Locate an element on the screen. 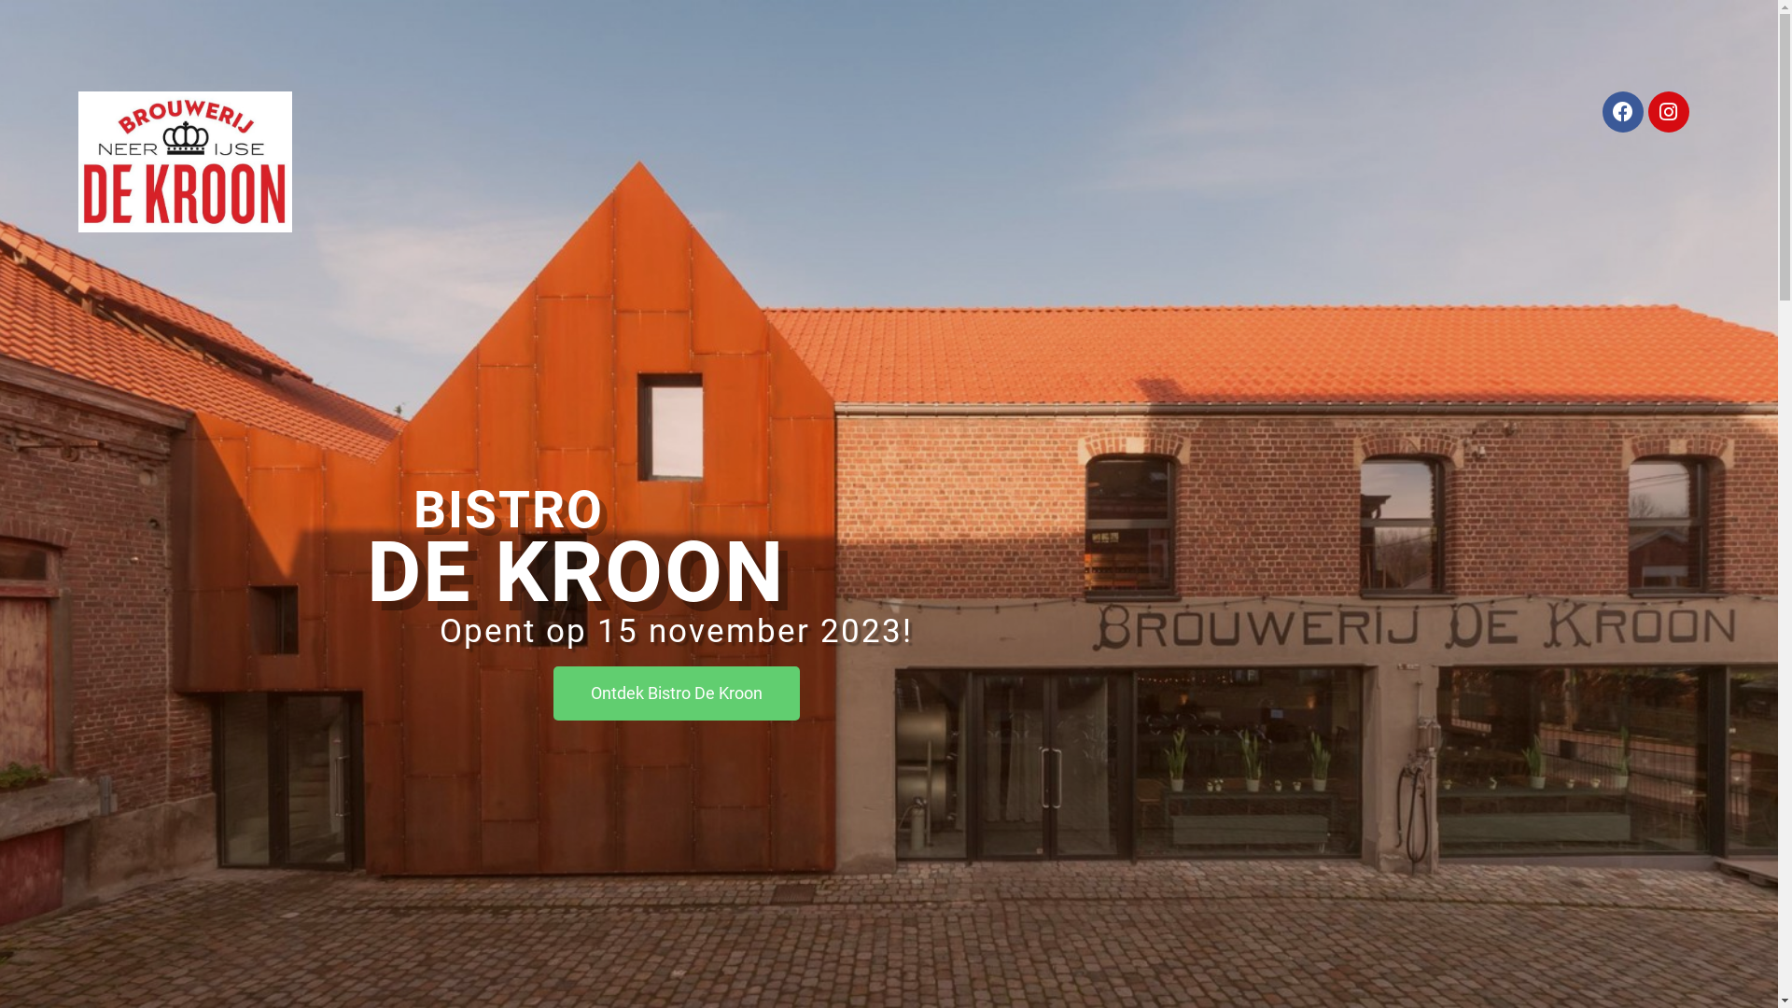 Image resolution: width=1792 pixels, height=1008 pixels. Ontdek Bistro De Kroon is located at coordinates (676, 693).